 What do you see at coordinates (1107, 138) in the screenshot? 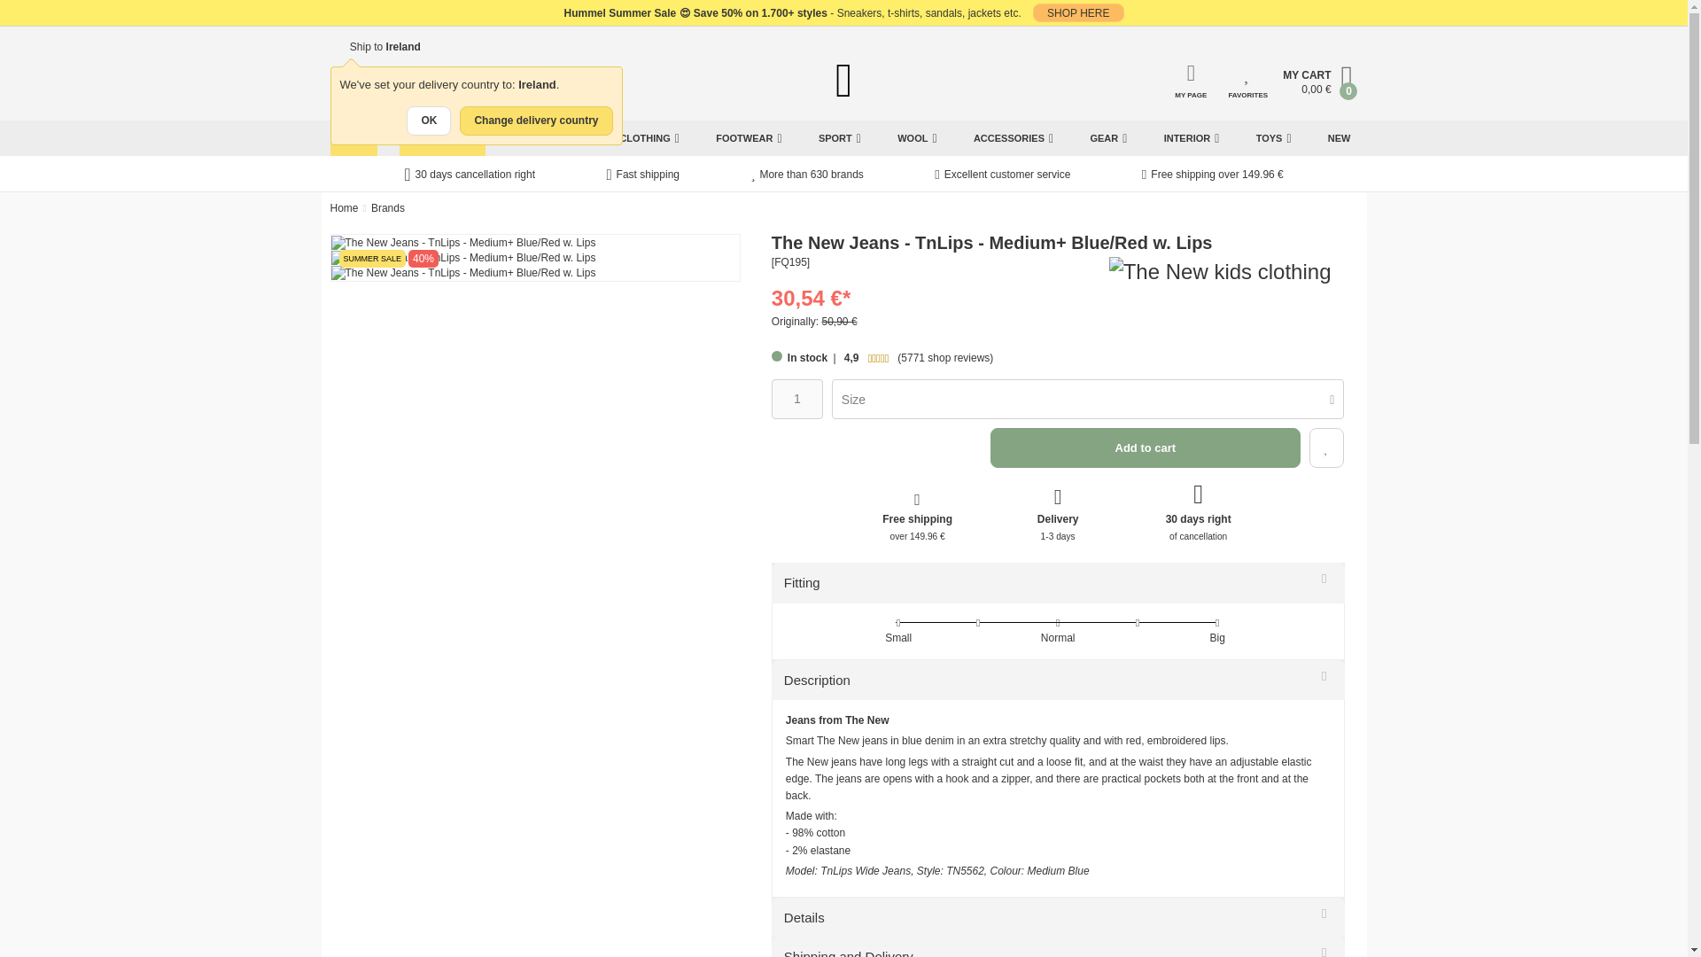
I see `GEAR` at bounding box center [1107, 138].